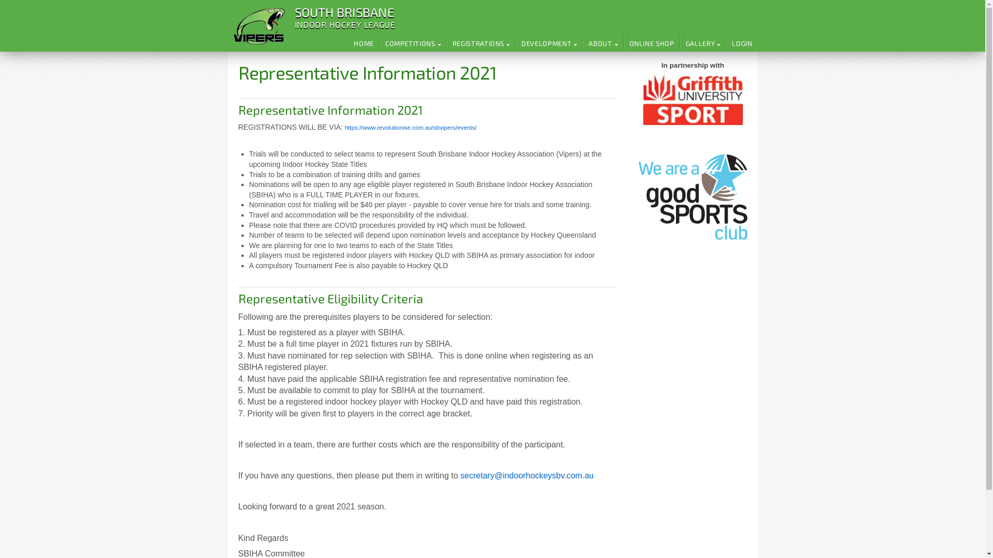 The image size is (993, 558). Describe the element at coordinates (481, 43) in the screenshot. I see `REGISTRATIONS` at that location.